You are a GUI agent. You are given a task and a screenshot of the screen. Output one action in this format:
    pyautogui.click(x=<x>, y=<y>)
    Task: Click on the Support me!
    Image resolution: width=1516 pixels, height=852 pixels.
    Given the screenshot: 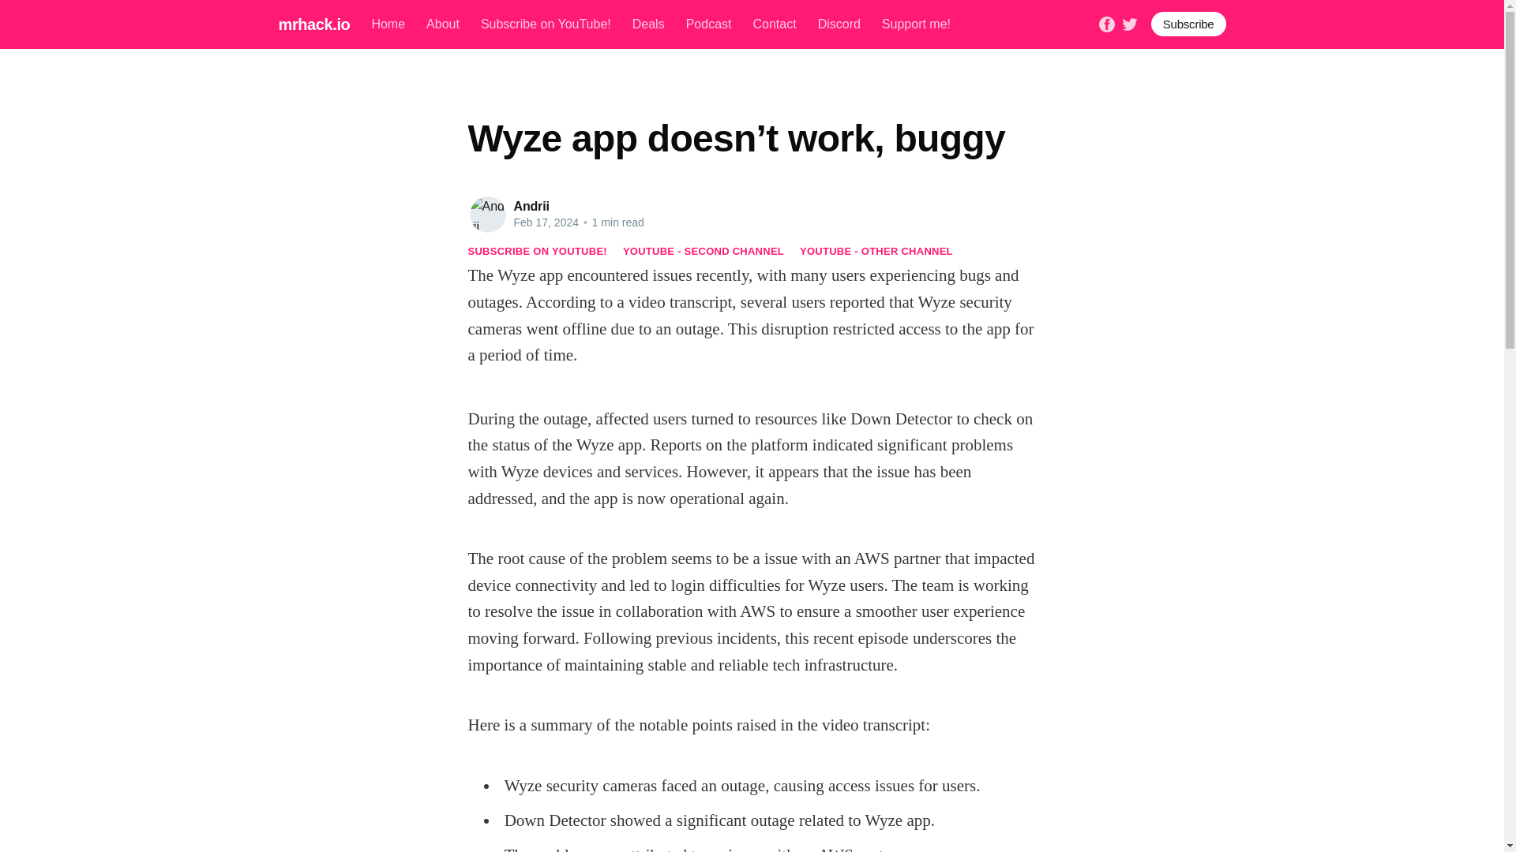 What is the action you would take?
    pyautogui.click(x=916, y=24)
    